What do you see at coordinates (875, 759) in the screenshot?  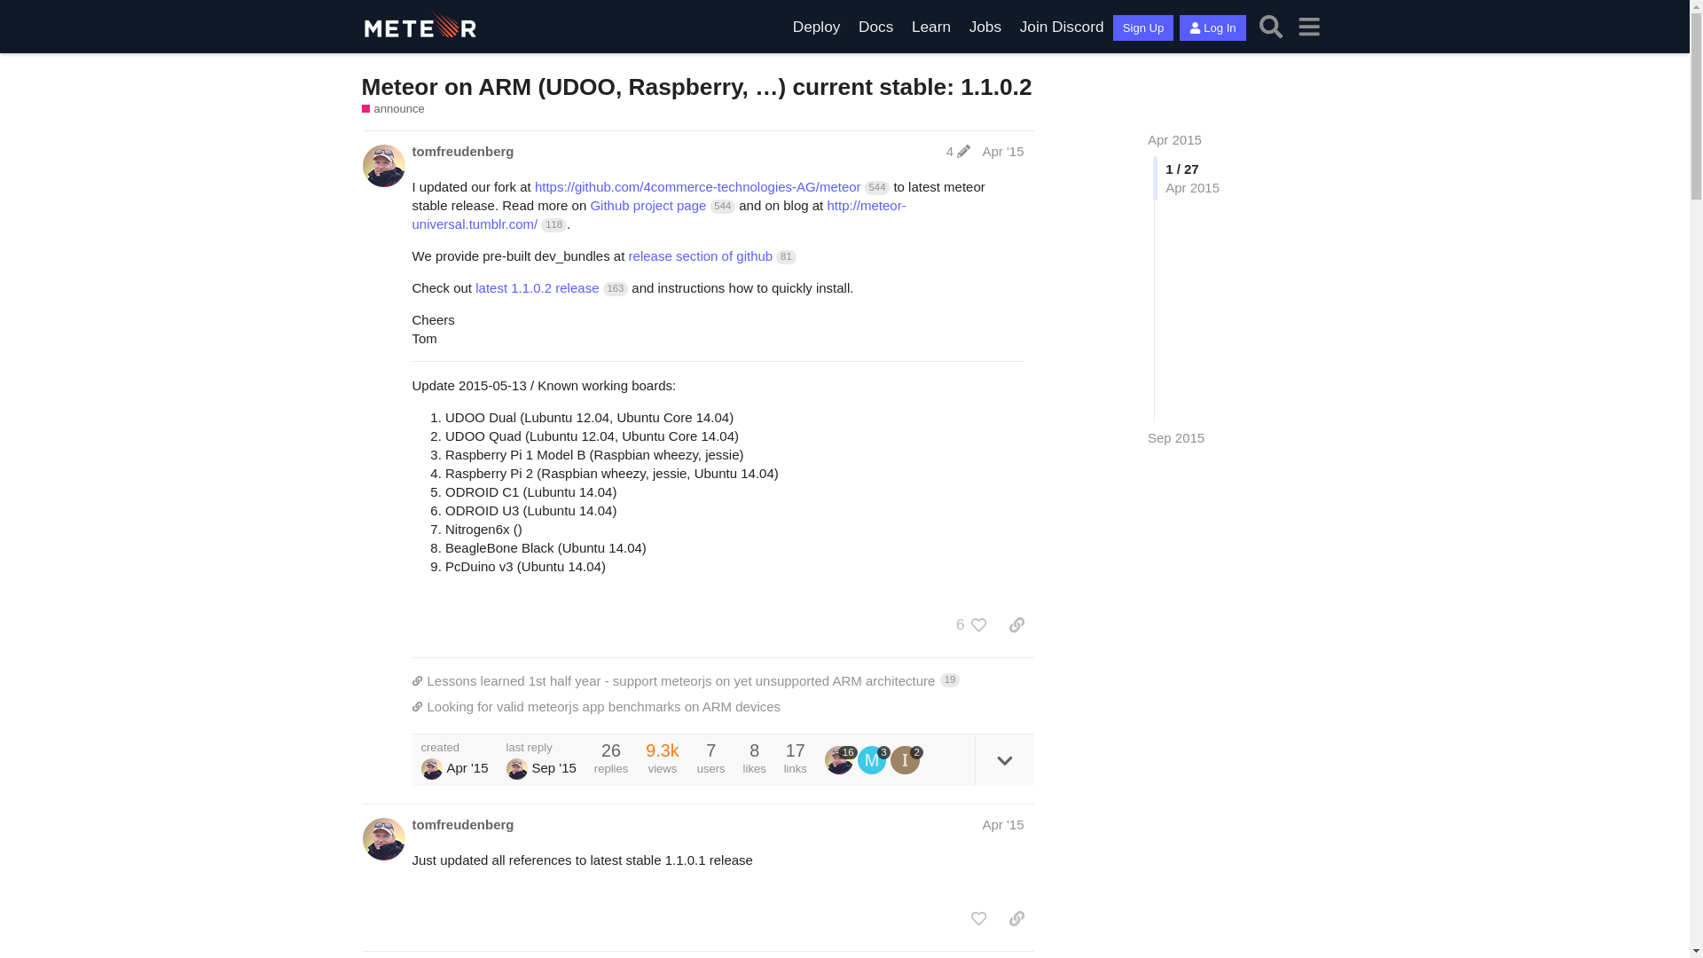 I see `3` at bounding box center [875, 759].